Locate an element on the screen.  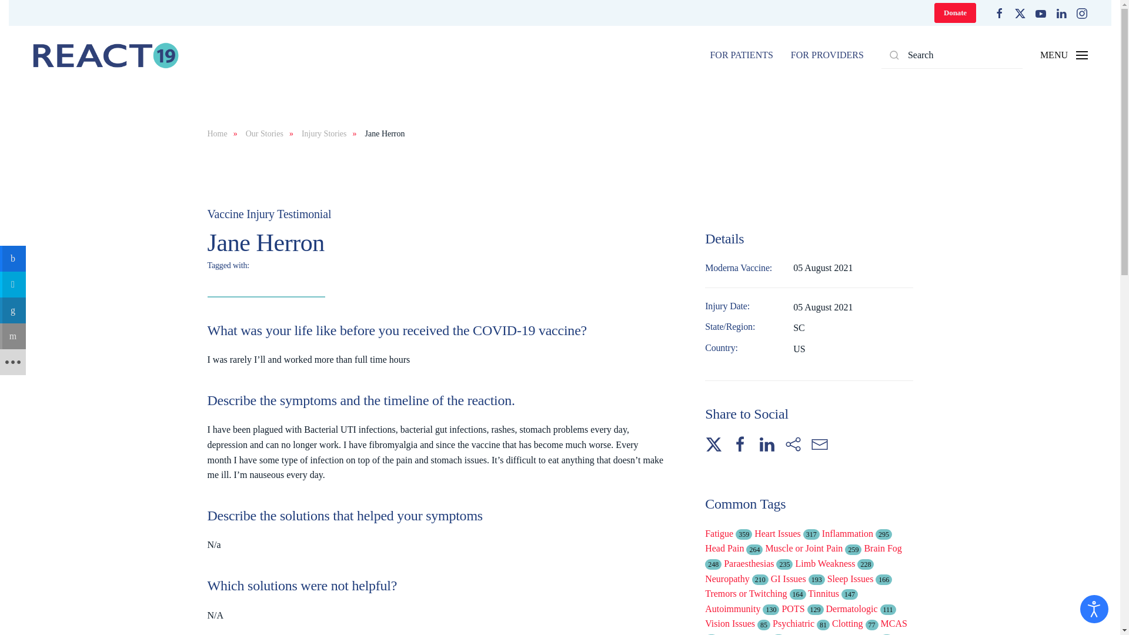
Details is located at coordinates (808, 239).